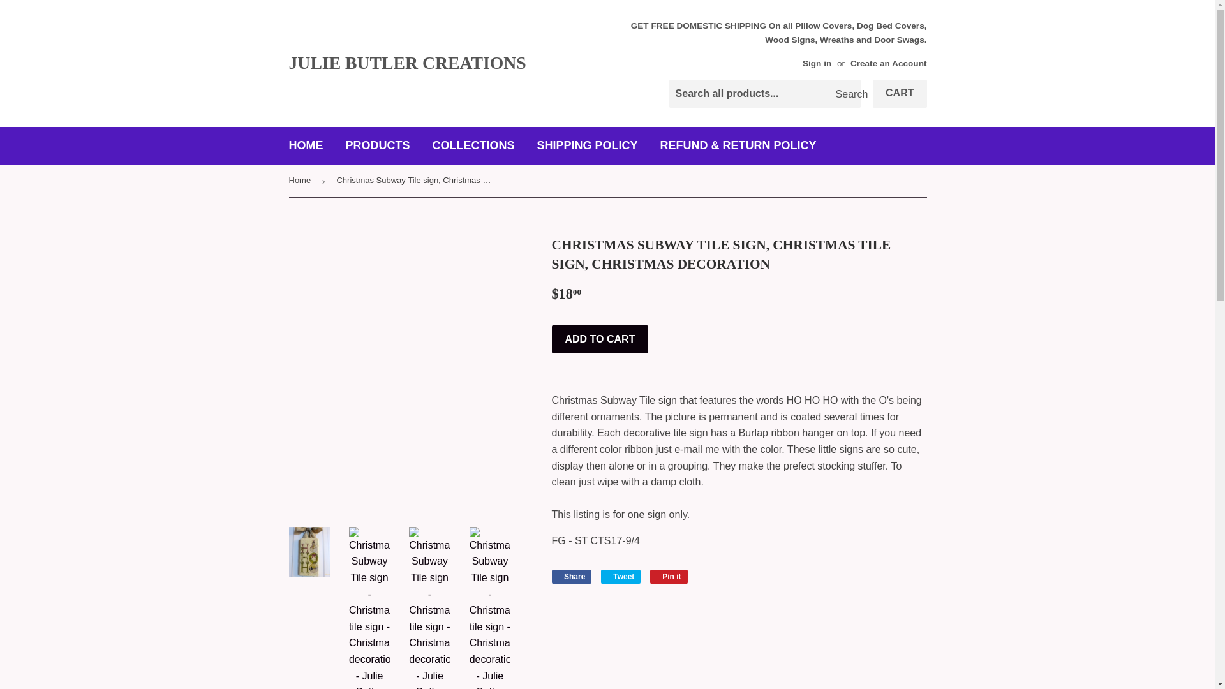 This screenshot has width=1225, height=689. What do you see at coordinates (899, 93) in the screenshot?
I see `CART` at bounding box center [899, 93].